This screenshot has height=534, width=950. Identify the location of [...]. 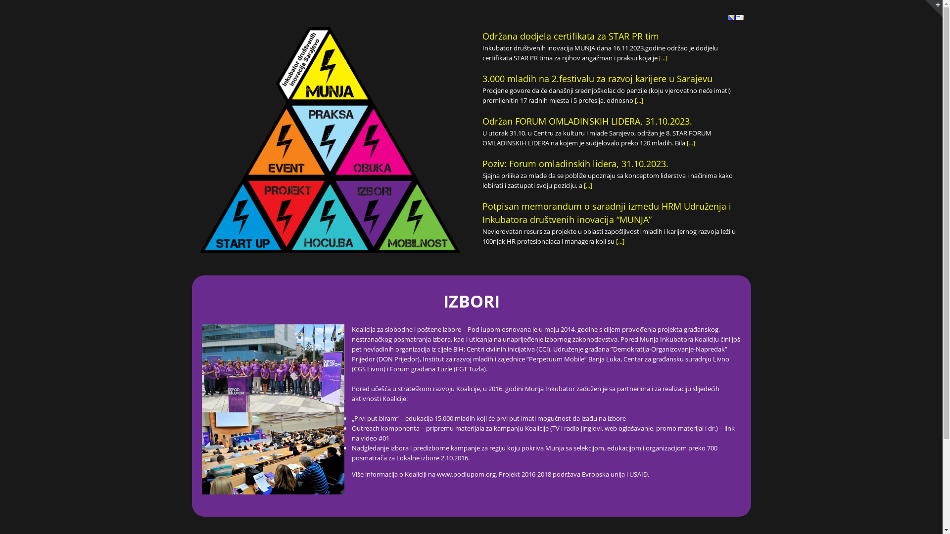
(638, 100).